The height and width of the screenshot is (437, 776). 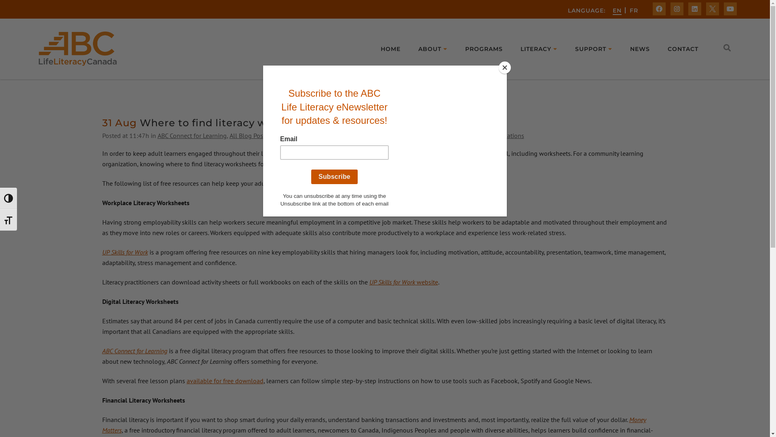 What do you see at coordinates (404, 282) in the screenshot?
I see `UP Skills for Work website` at bounding box center [404, 282].